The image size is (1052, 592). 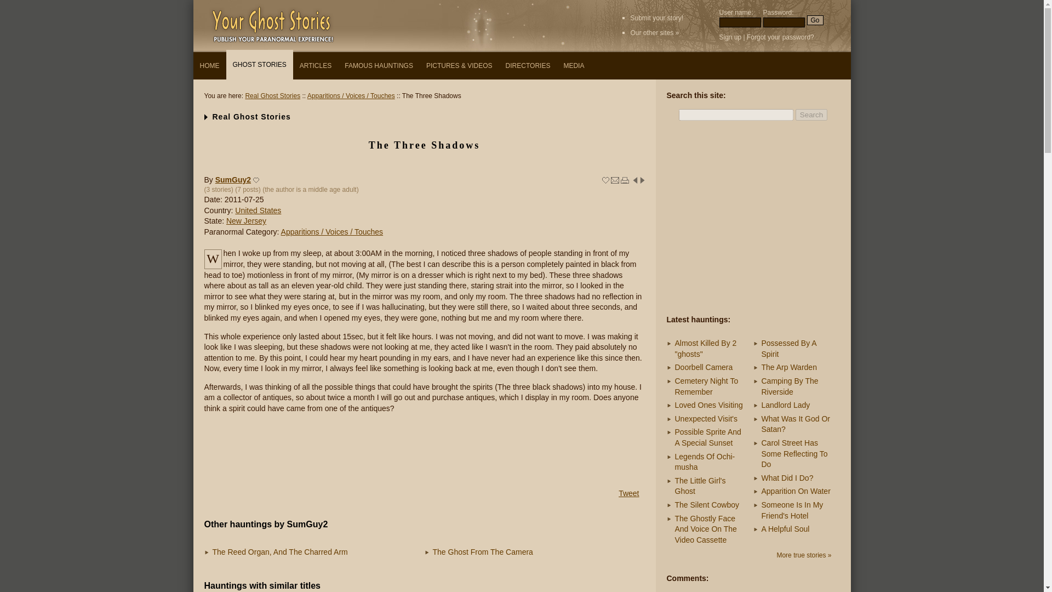 I want to click on Advertisement, so click(x=424, y=450).